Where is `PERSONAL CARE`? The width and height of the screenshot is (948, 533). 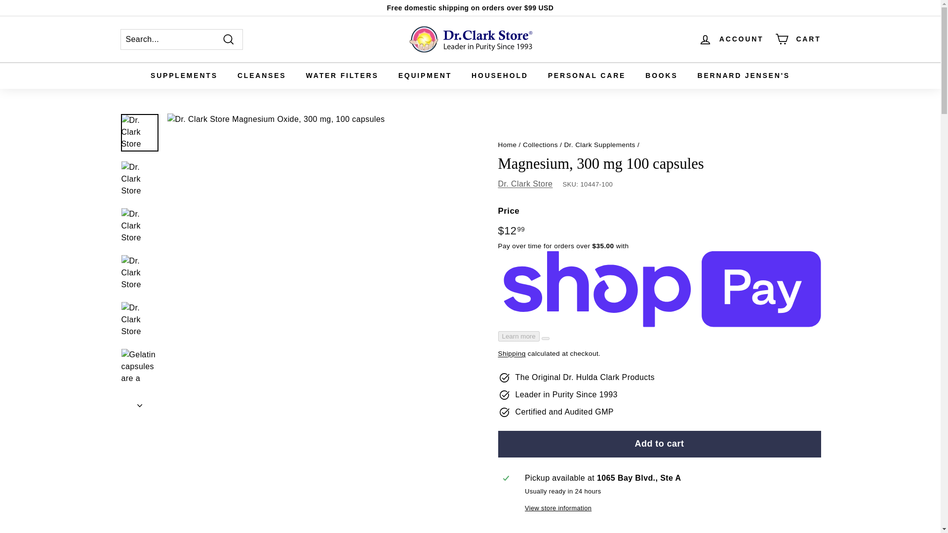
PERSONAL CARE is located at coordinates (587, 76).